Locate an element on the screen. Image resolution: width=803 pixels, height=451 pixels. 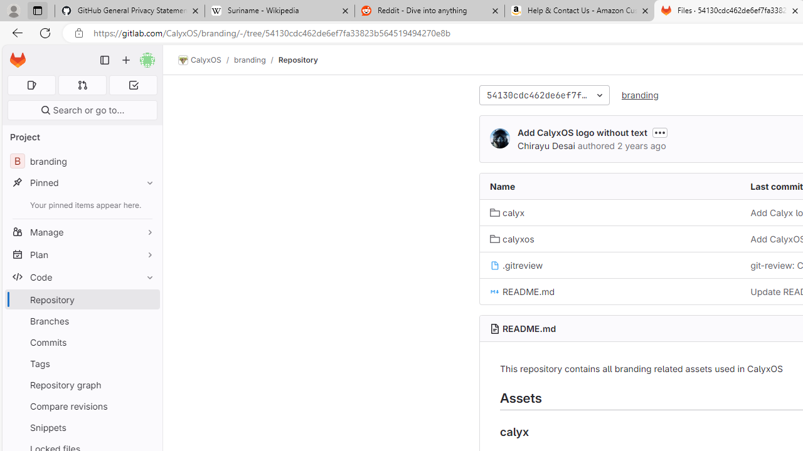
Chirayu Desai's avatar is located at coordinates (499, 138).